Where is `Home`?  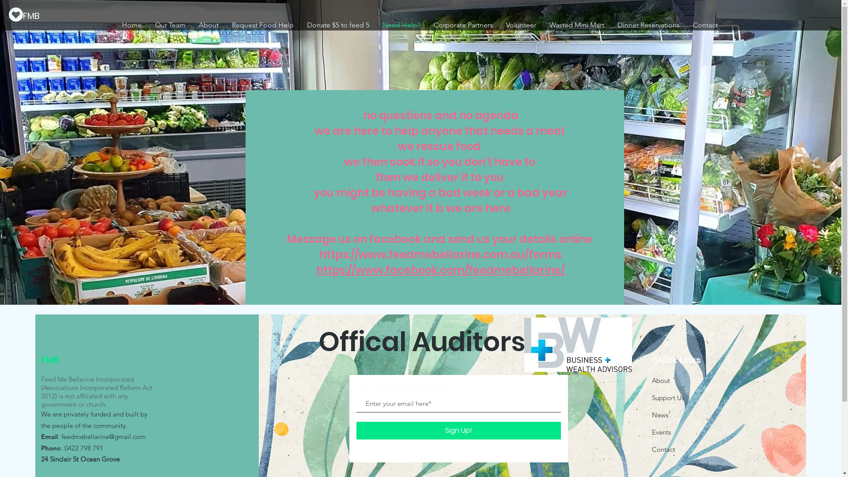
Home is located at coordinates (132, 25).